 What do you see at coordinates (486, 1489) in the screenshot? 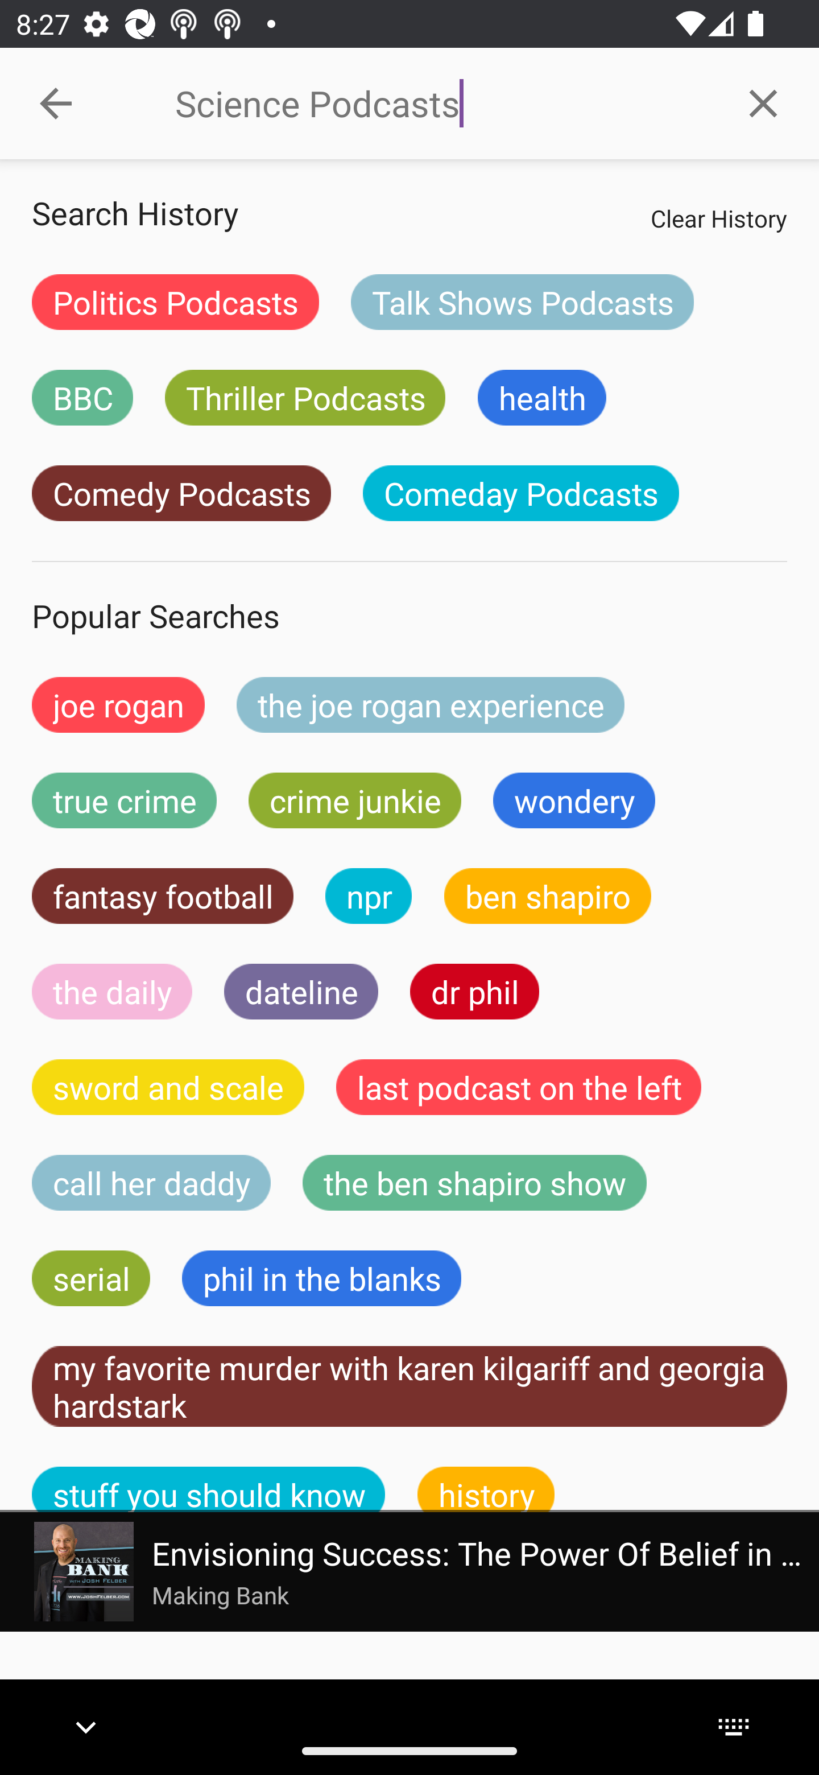
I see `history` at bounding box center [486, 1489].